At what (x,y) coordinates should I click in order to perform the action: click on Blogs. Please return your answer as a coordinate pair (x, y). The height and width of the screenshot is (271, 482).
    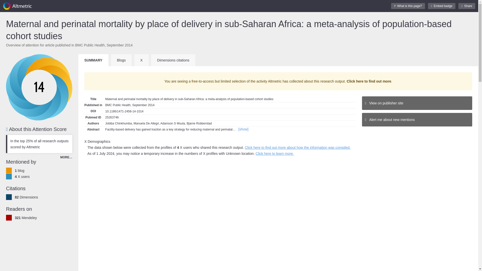
    Looking at the image, I should click on (121, 60).